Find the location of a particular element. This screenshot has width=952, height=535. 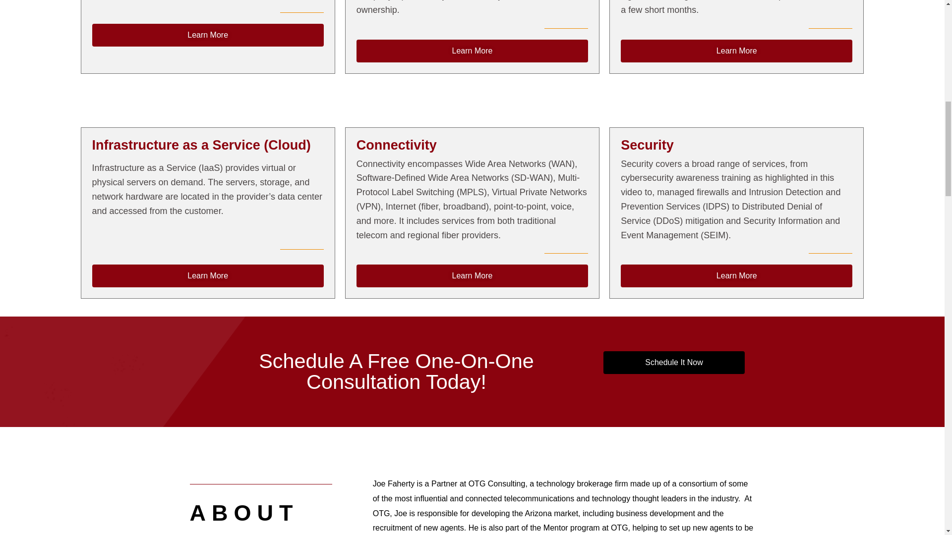

Learn More is located at coordinates (472, 51).